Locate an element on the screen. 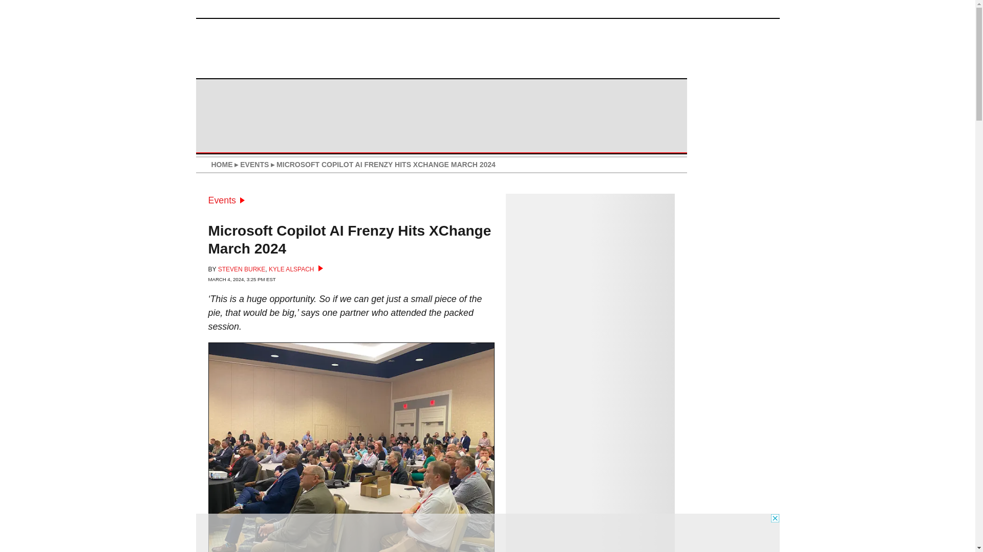 The image size is (983, 552). HOME is located at coordinates (221, 165).